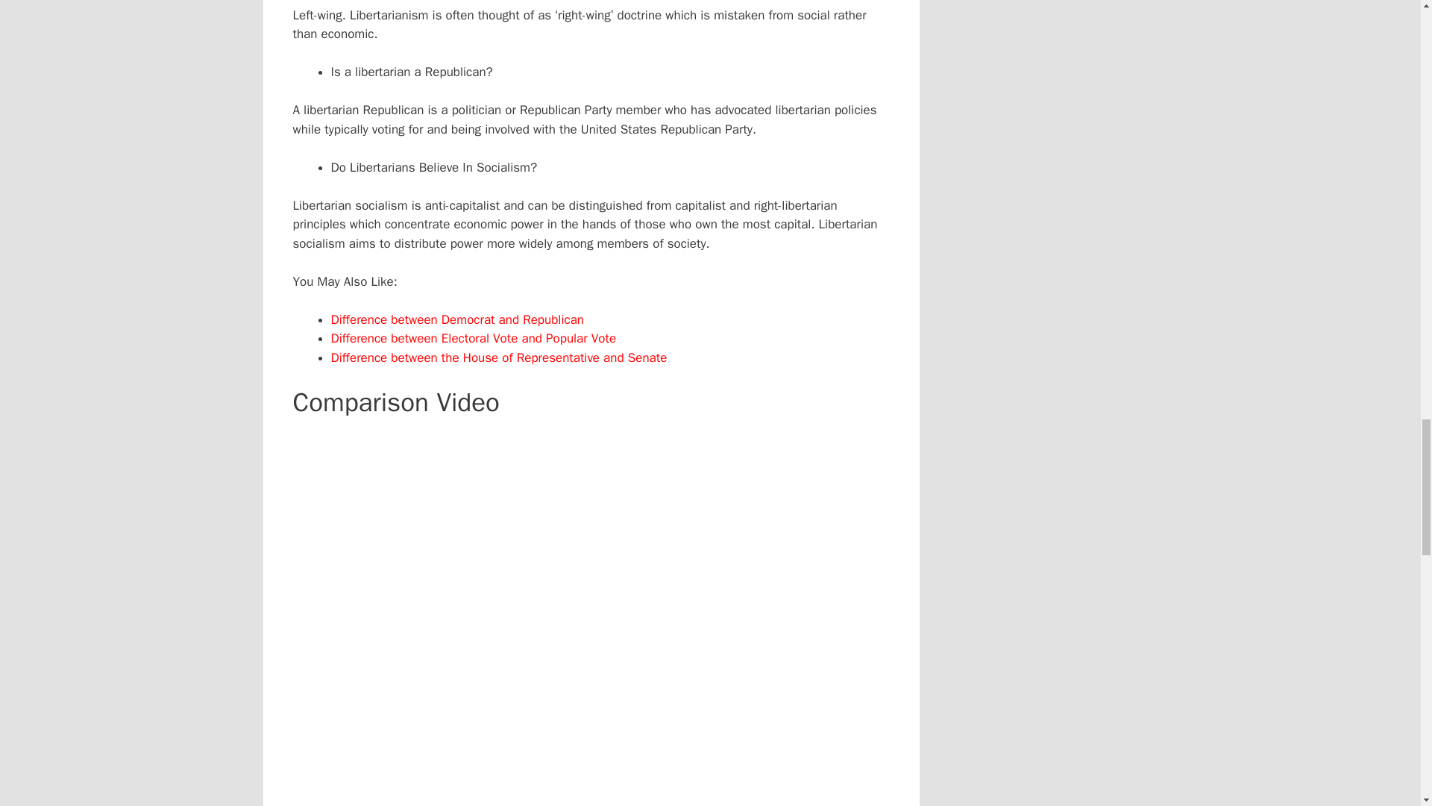 The height and width of the screenshot is (806, 1432). Describe the element at coordinates (475, 338) in the screenshot. I see `Difference between Electoral Vote and Popular Vote ` at that location.